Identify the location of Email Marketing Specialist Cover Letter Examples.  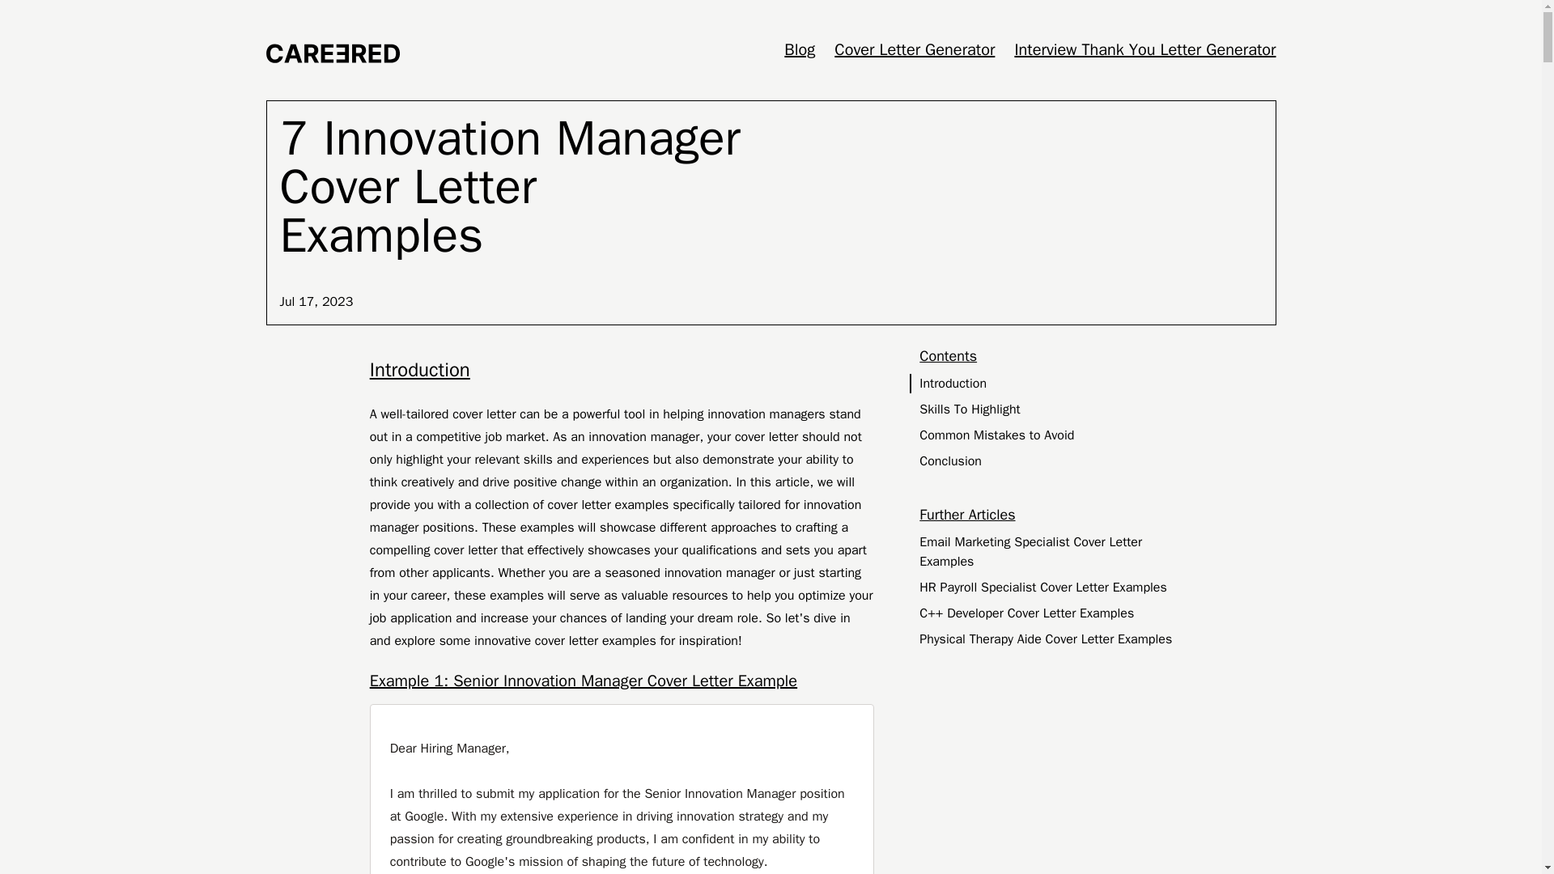
(1049, 552).